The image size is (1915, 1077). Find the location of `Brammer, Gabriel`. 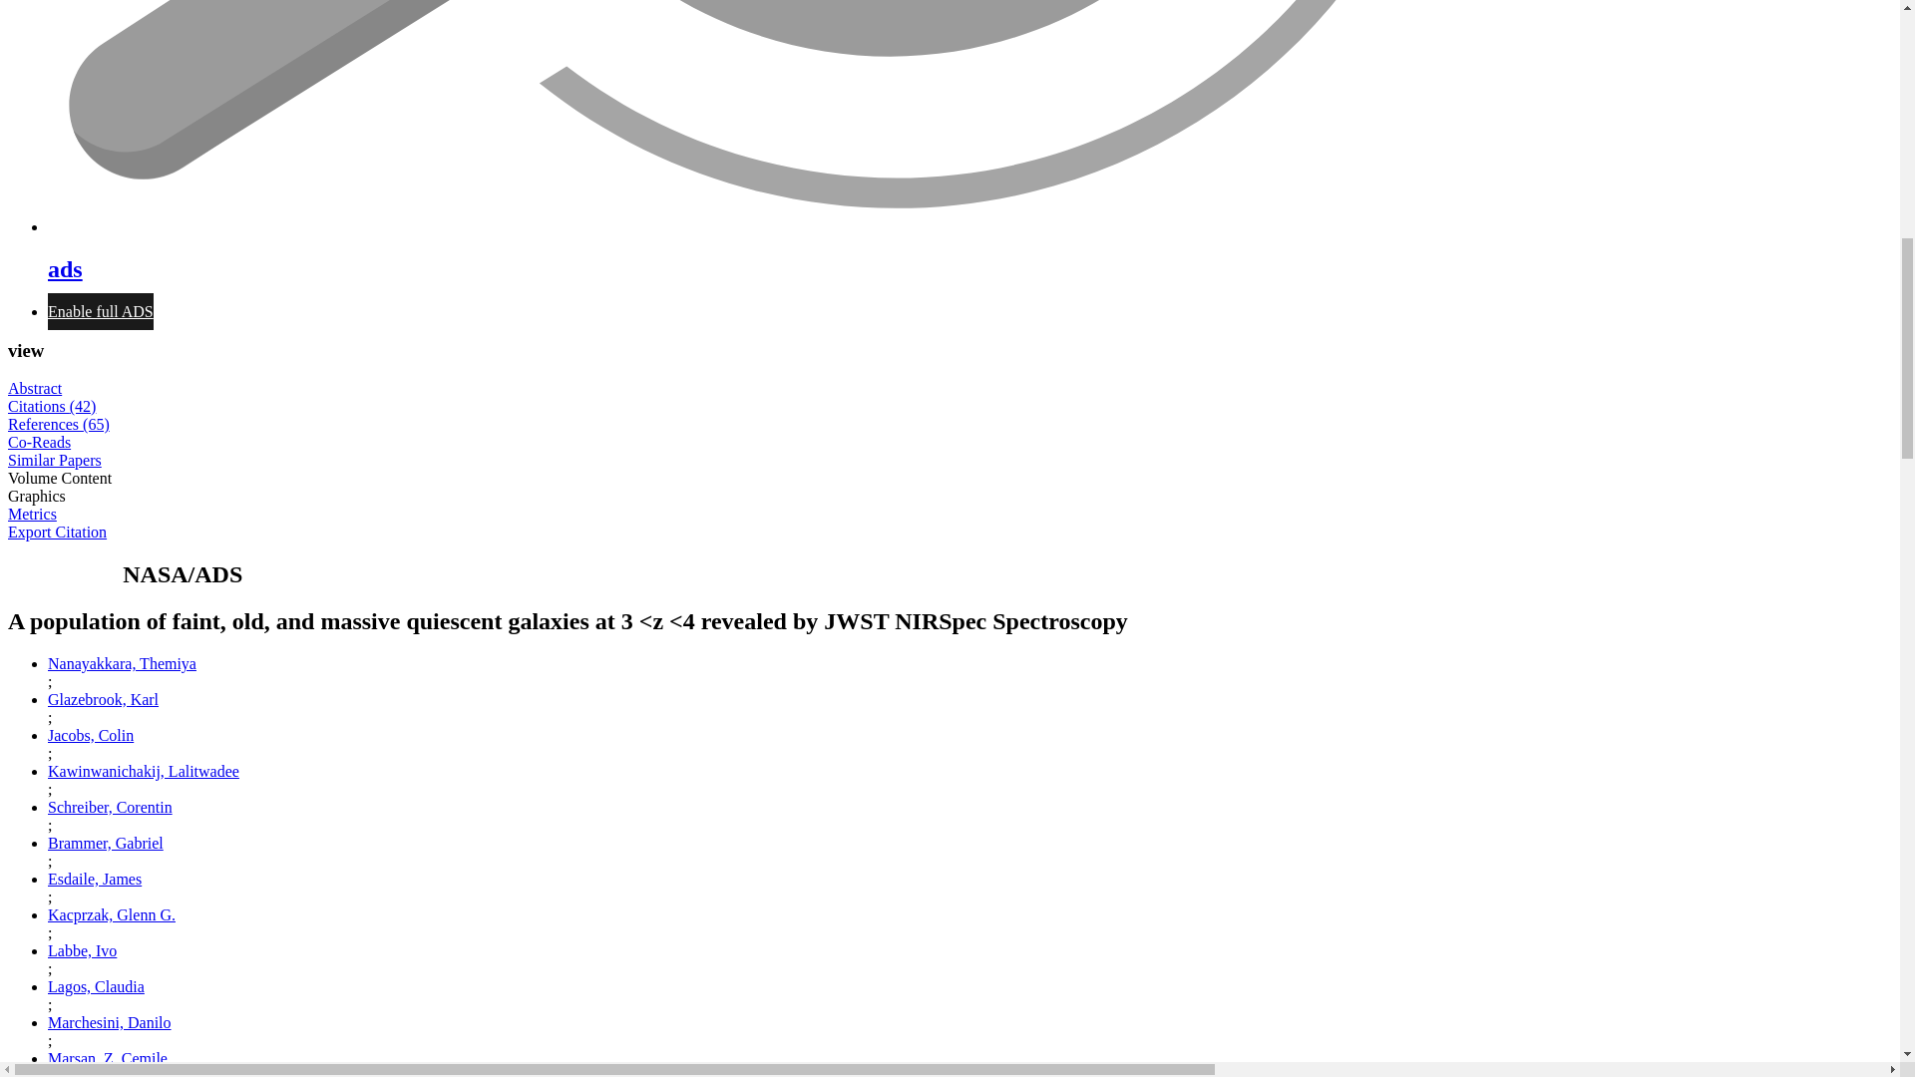

Brammer, Gabriel is located at coordinates (106, 844).